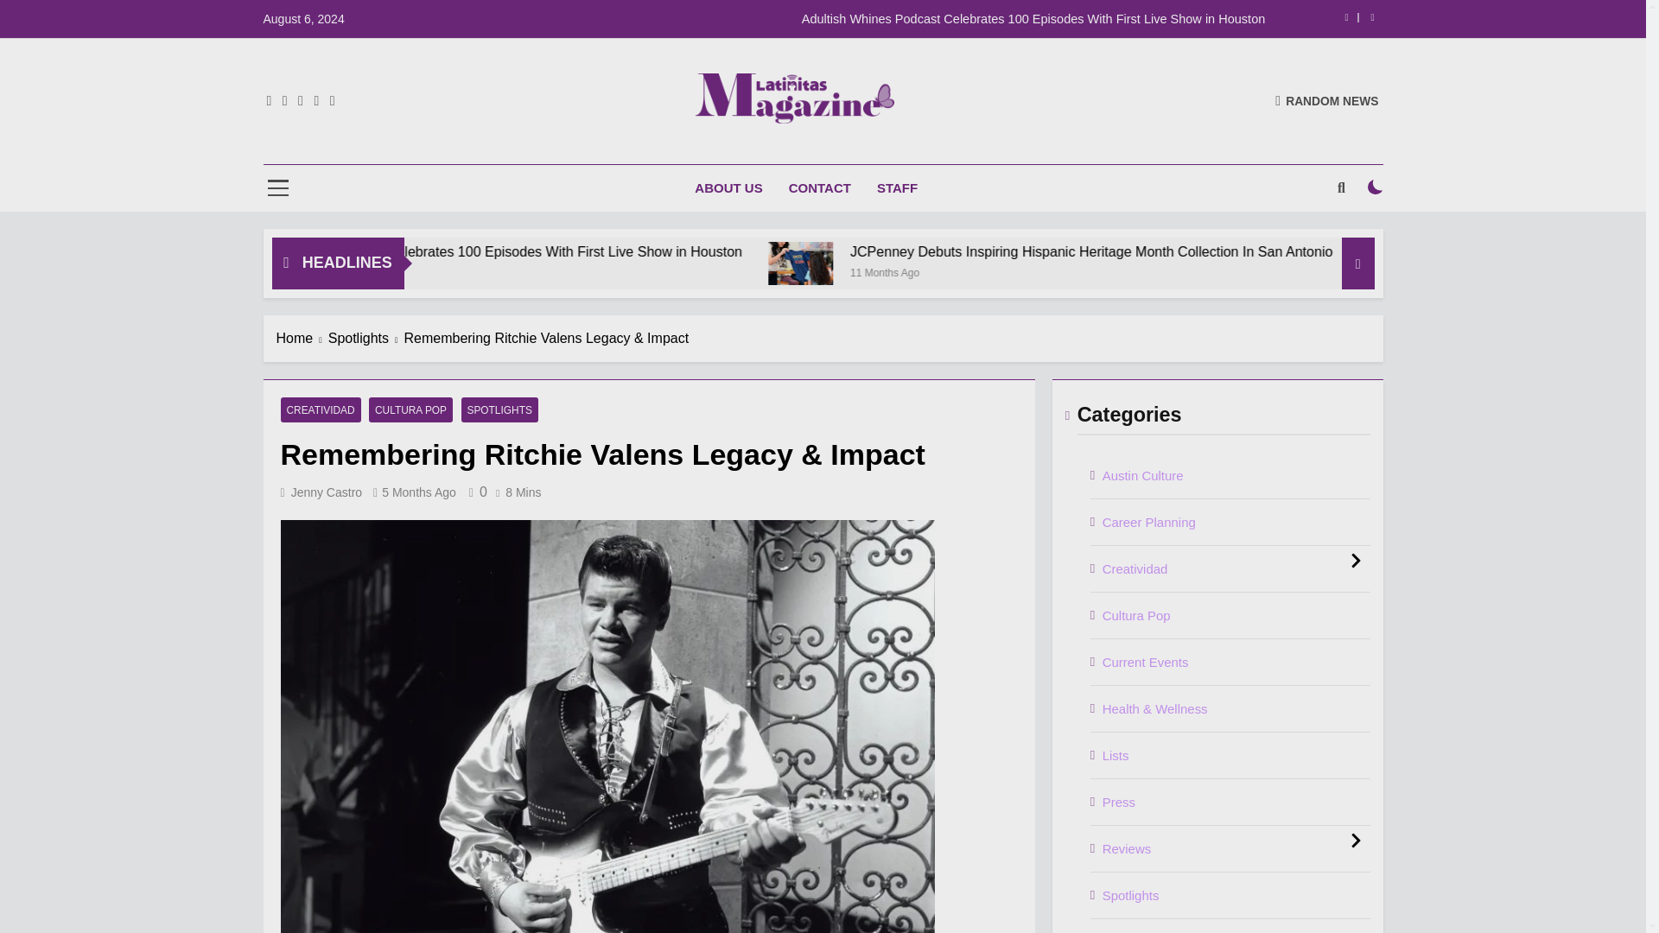 The width and height of the screenshot is (1659, 933). I want to click on RANDOM NEWS, so click(1327, 100).